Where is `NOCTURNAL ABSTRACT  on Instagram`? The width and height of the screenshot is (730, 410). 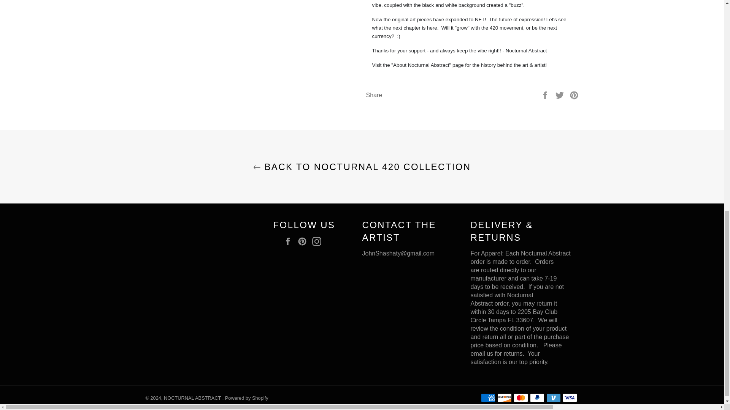 NOCTURNAL ABSTRACT  on Instagram is located at coordinates (319, 241).